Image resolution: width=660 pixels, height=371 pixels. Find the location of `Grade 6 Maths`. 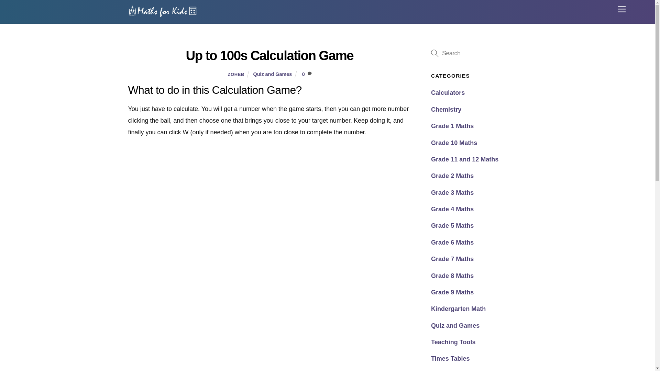

Grade 6 Maths is located at coordinates (452, 243).